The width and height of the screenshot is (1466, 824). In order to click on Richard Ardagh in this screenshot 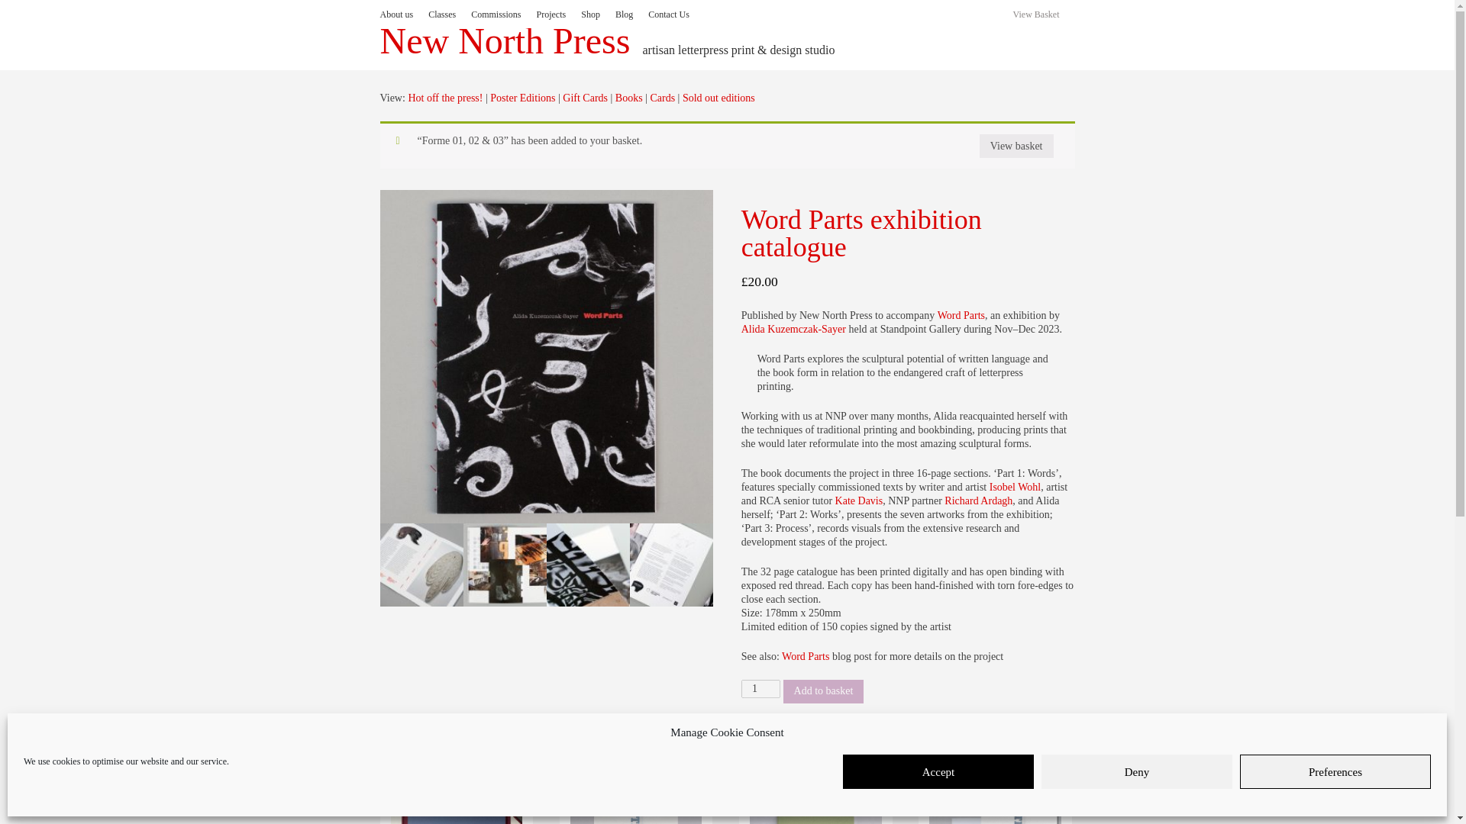, I will do `click(978, 501)`.